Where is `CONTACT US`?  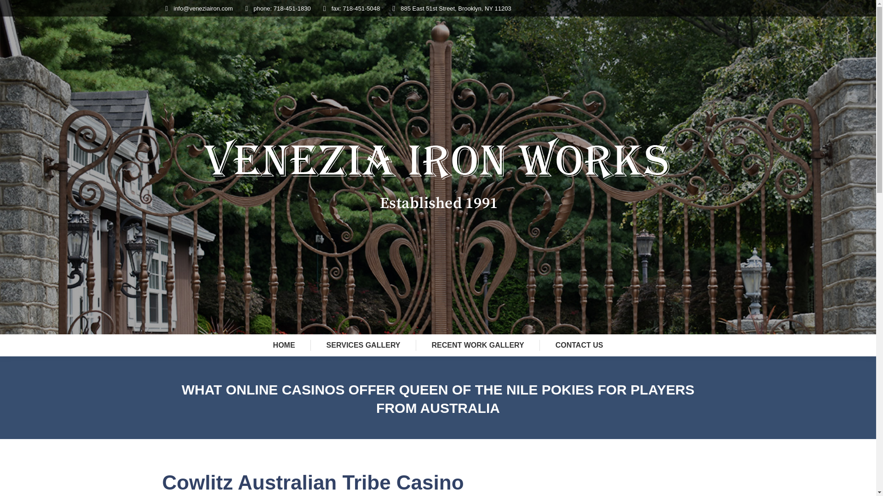
CONTACT US is located at coordinates (579, 345).